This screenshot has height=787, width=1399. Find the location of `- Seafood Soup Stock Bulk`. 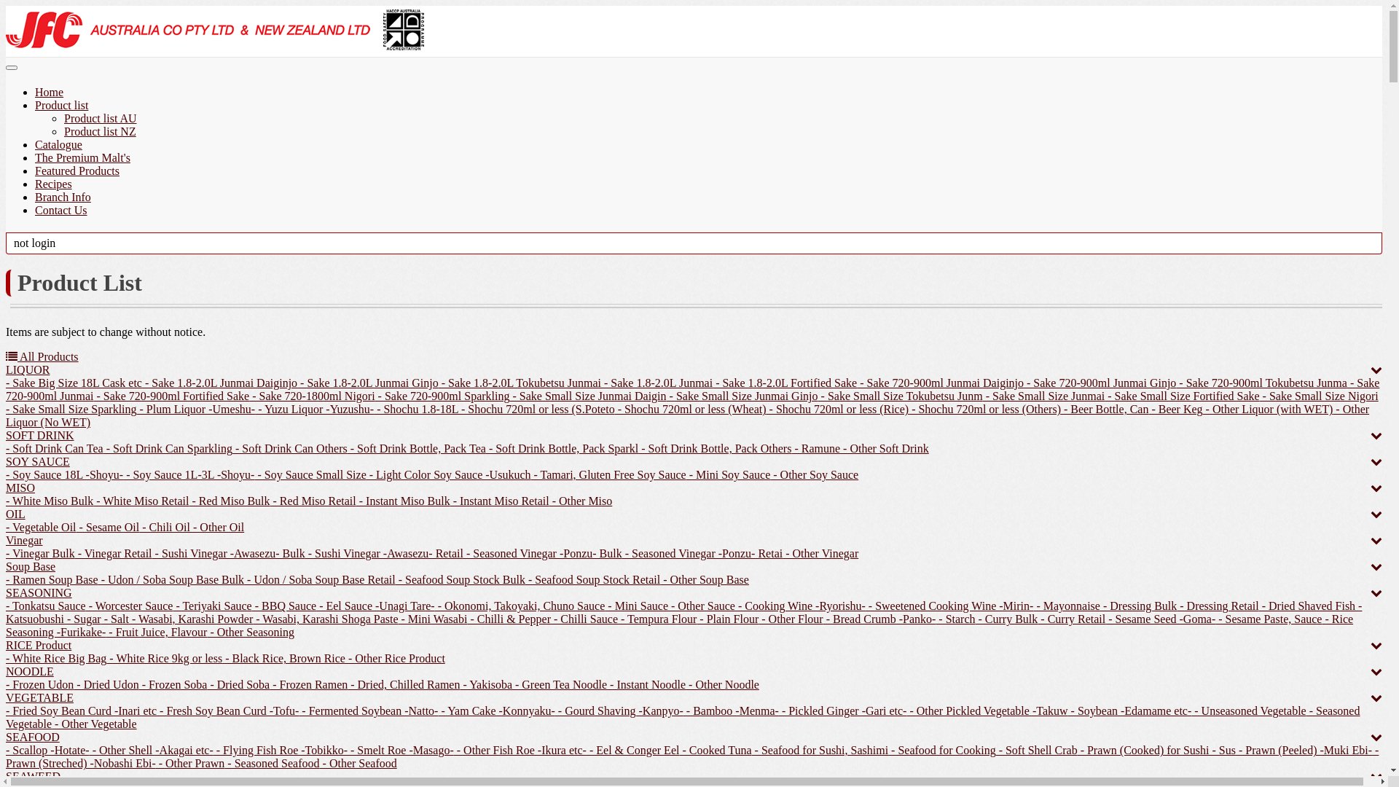

- Seafood Soup Stock Bulk is located at coordinates (461, 580).